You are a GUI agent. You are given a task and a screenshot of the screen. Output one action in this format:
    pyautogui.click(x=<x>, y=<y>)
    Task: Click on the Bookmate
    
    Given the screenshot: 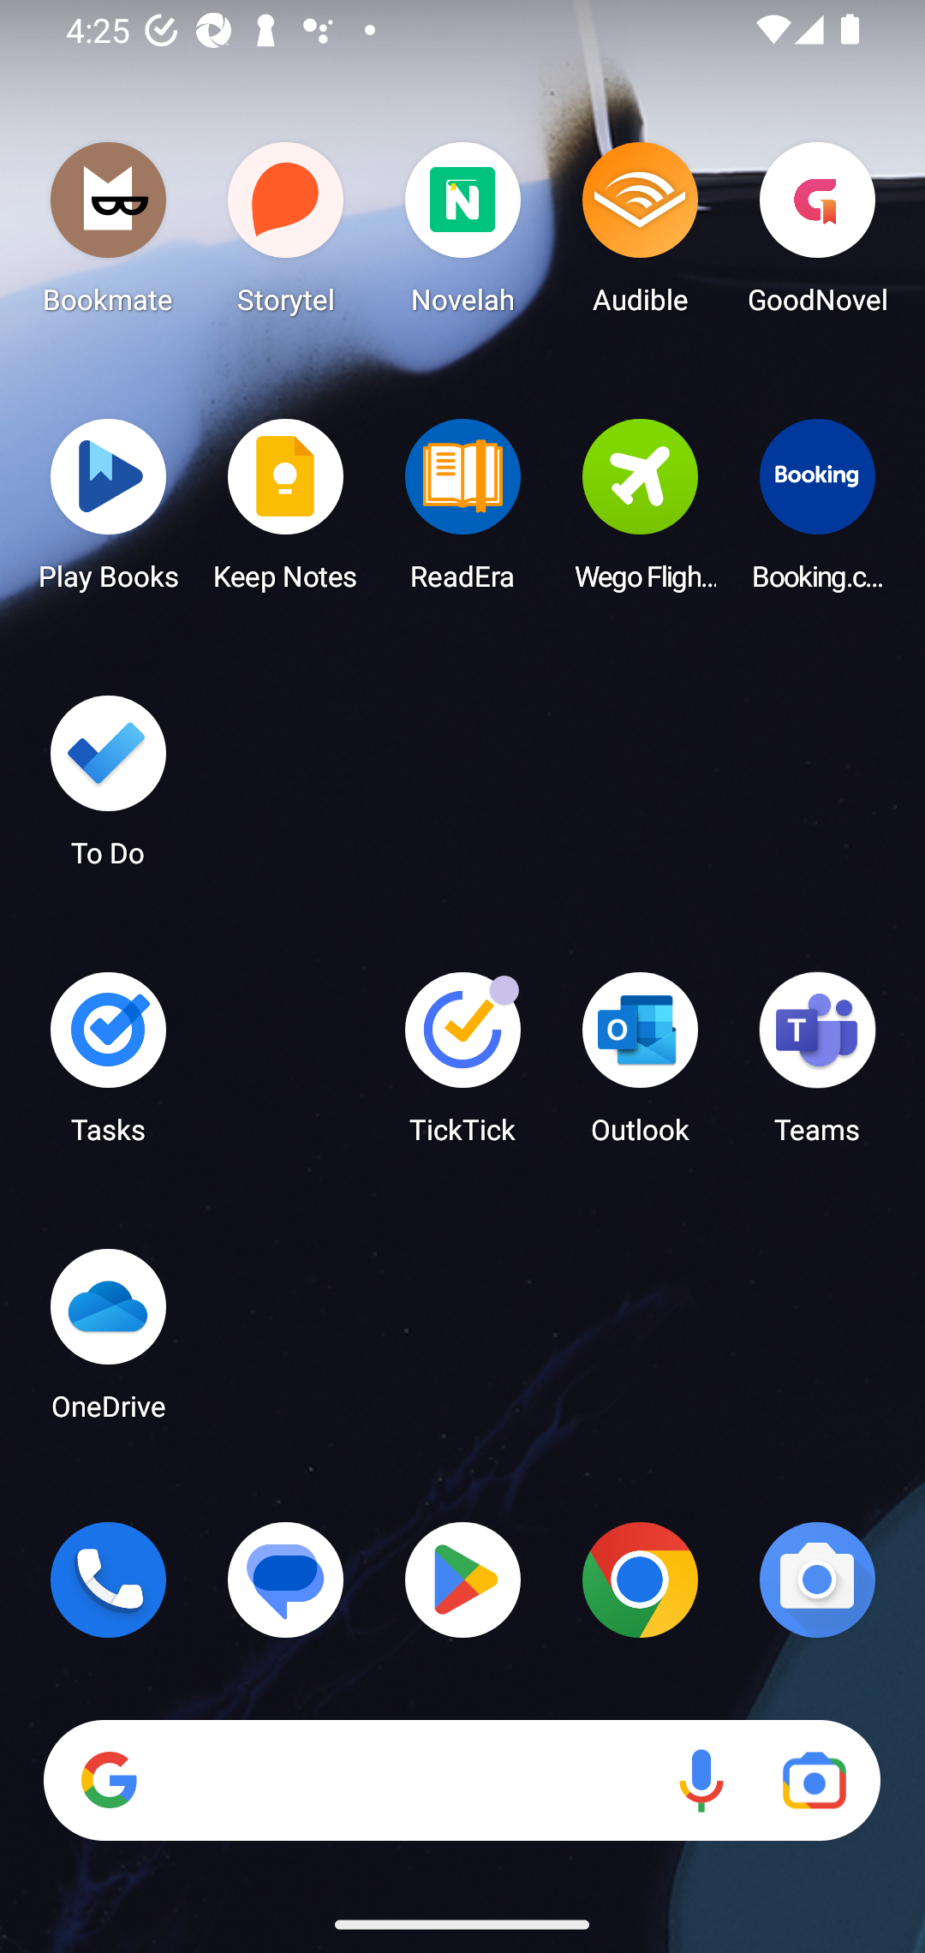 What is the action you would take?
    pyautogui.click(x=108, y=235)
    